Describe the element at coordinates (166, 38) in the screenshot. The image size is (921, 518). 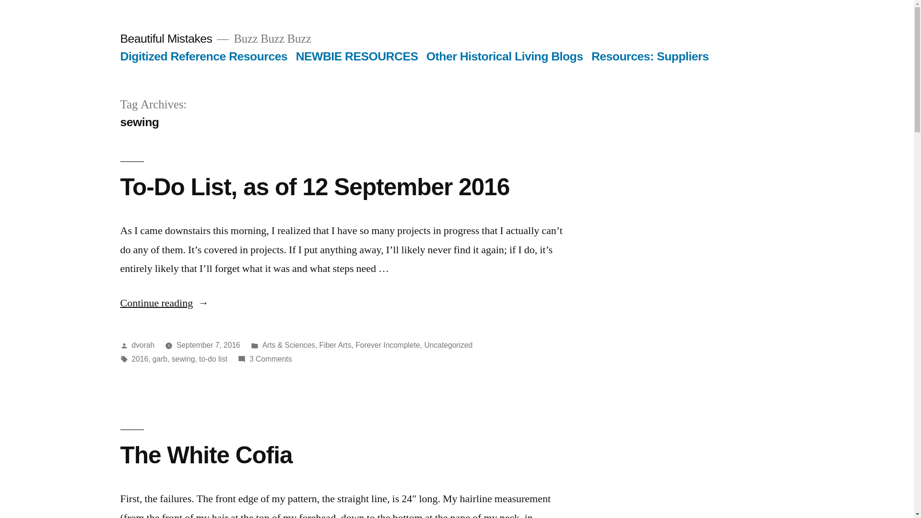
I see `Beautiful Mistakes` at that location.